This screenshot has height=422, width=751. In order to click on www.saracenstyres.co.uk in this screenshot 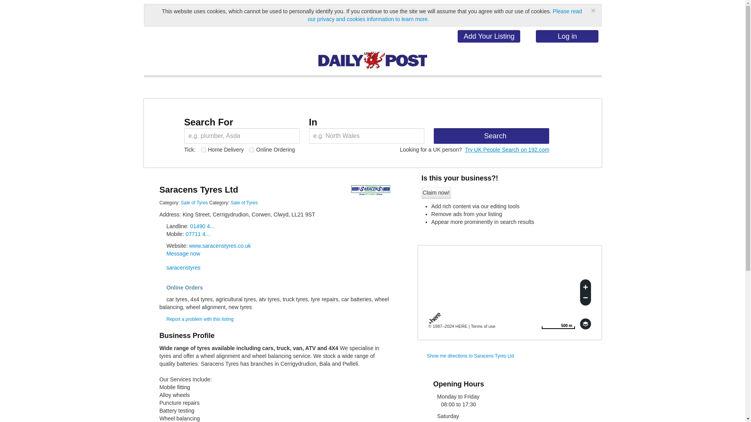, I will do `click(244, 202)`.